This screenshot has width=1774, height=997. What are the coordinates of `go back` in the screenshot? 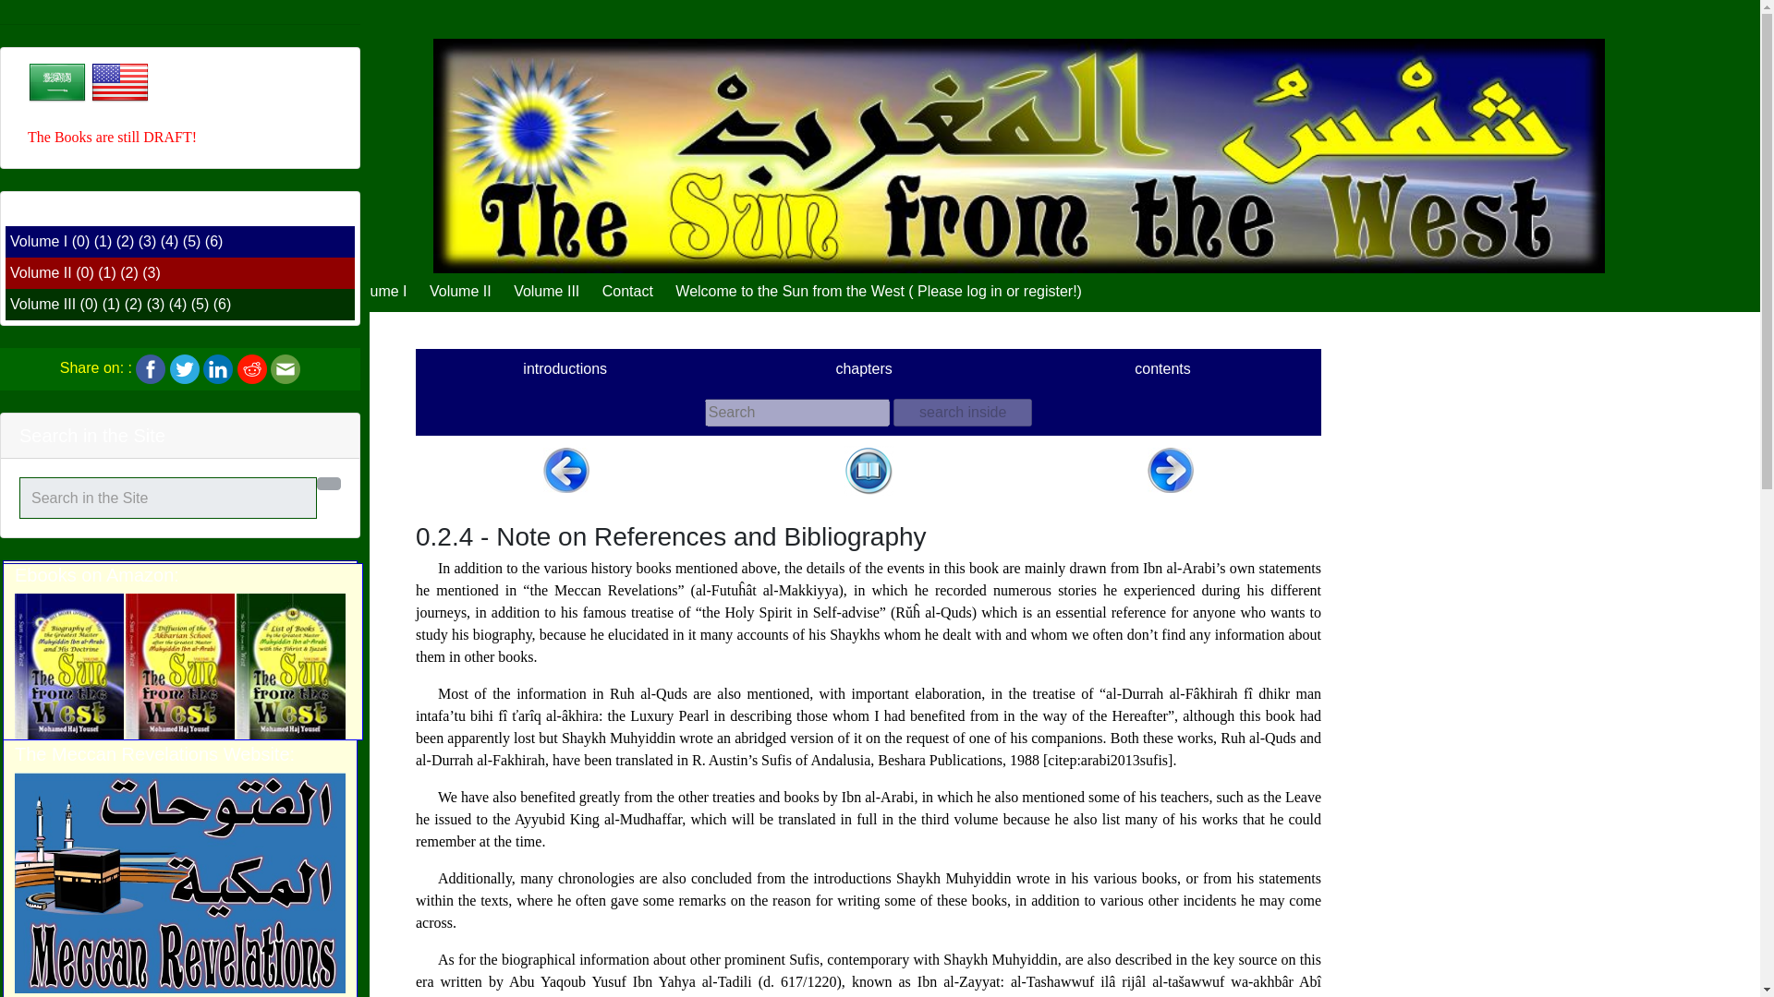 It's located at (869, 469).